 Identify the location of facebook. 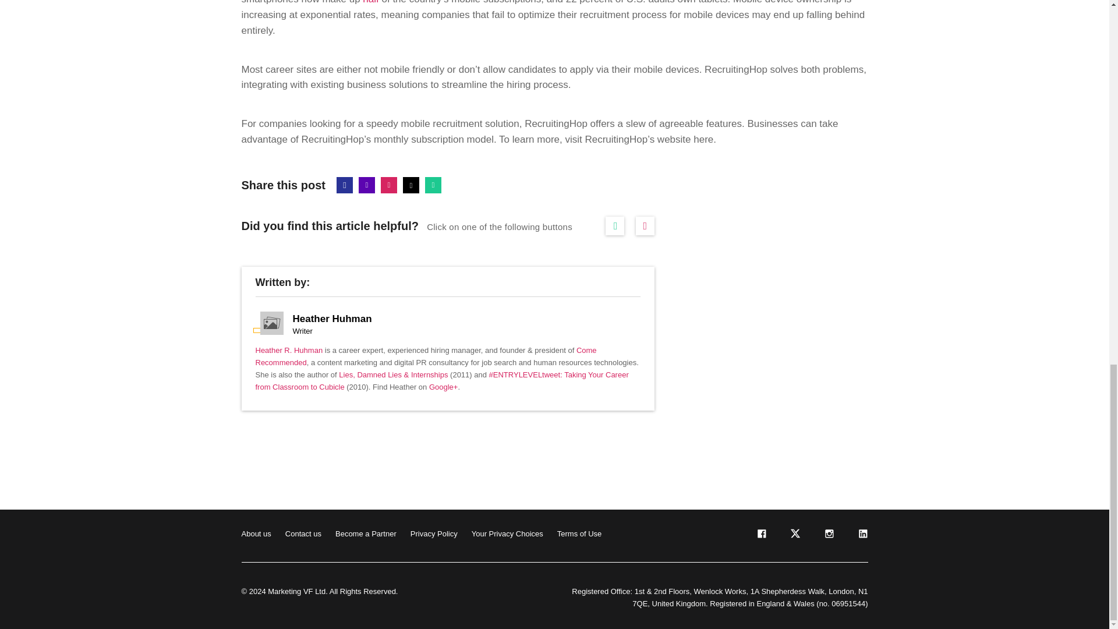
(760, 536).